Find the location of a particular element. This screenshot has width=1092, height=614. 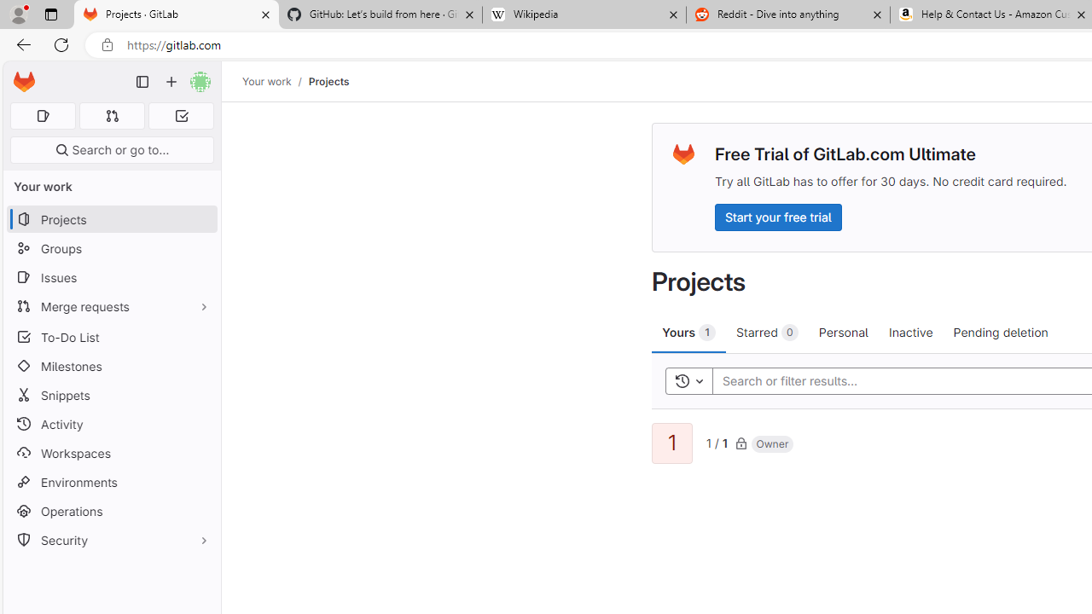

Groups is located at coordinates (111, 249).